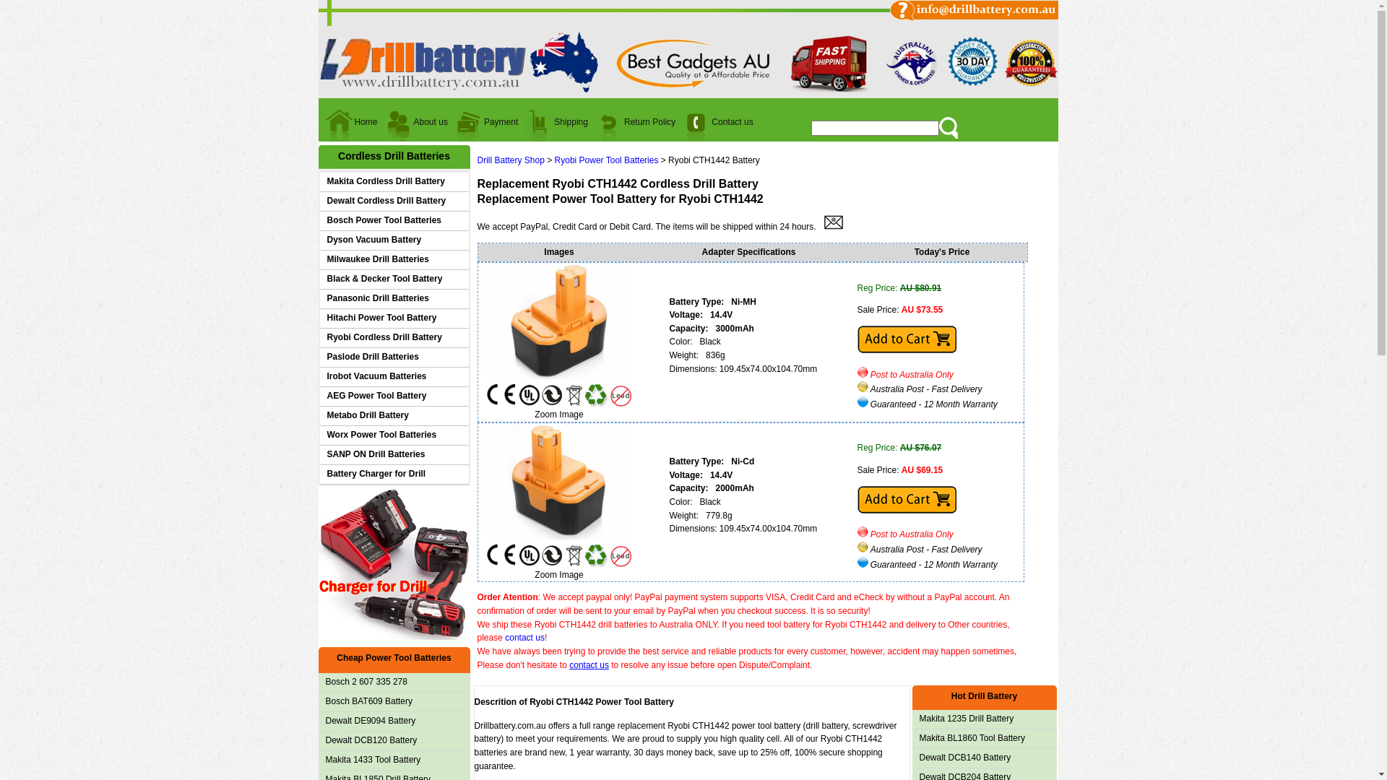  Describe the element at coordinates (394, 721) in the screenshot. I see `Dewalt DE9094 Battery` at that location.